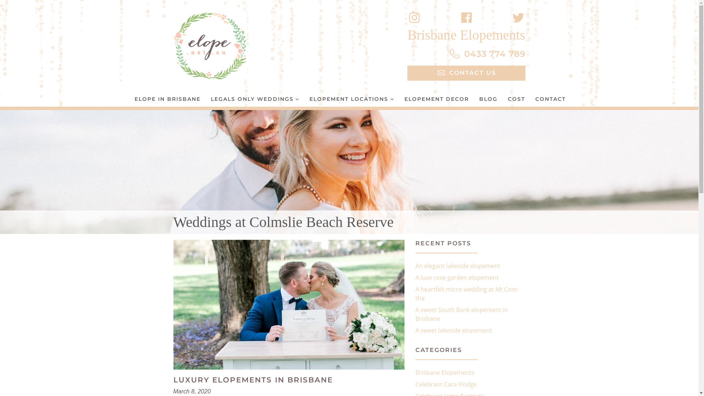  I want to click on LUXURY ELOPEMENTS IN BRISBANE, so click(253, 380).